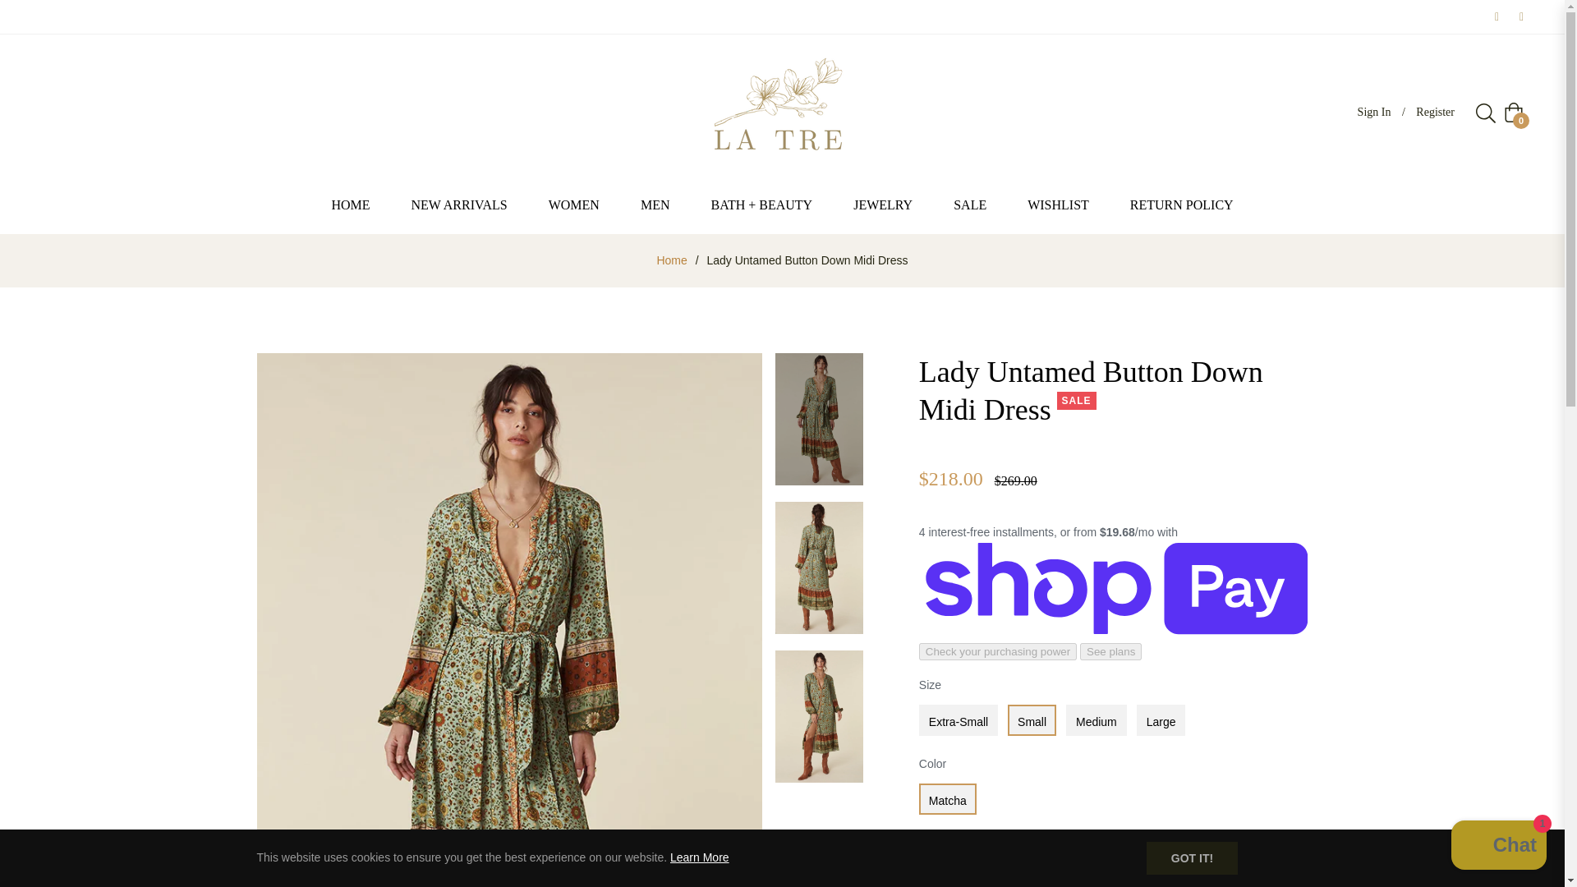  I want to click on WOMEN, so click(573, 205).